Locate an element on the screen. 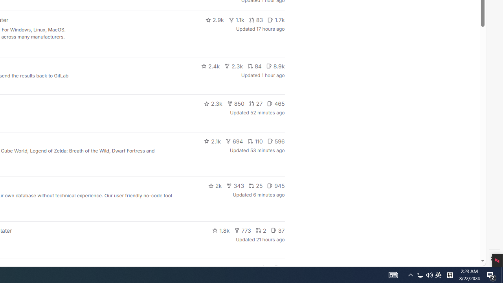 Image resolution: width=503 pixels, height=283 pixels. 1.4k is located at coordinates (225, 268).